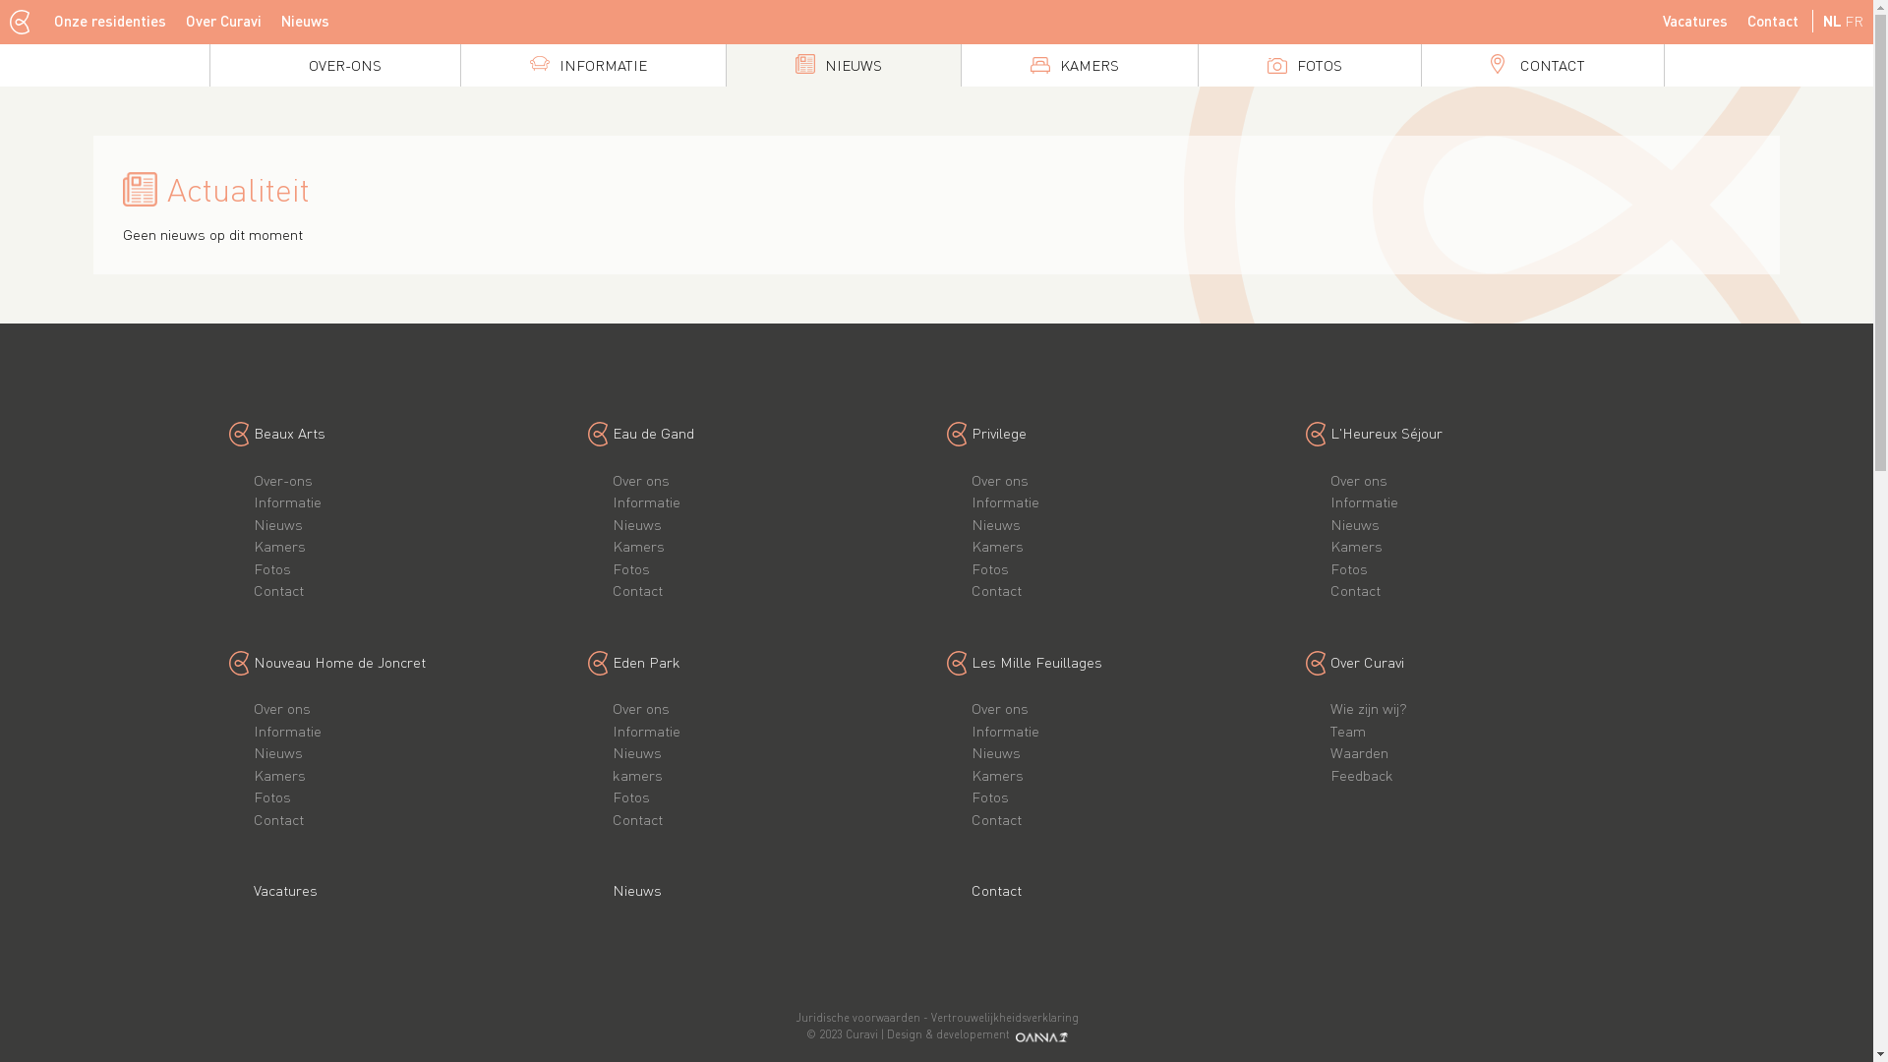 This screenshot has height=1062, width=1888. What do you see at coordinates (640, 708) in the screenshot?
I see `Over ons` at bounding box center [640, 708].